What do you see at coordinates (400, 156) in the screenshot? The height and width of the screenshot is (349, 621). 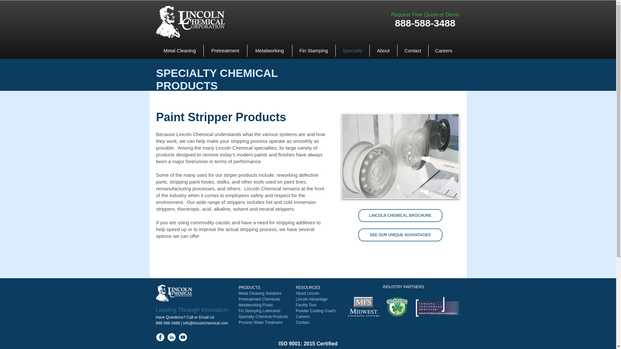 I see `Paint Stripper` at bounding box center [400, 156].